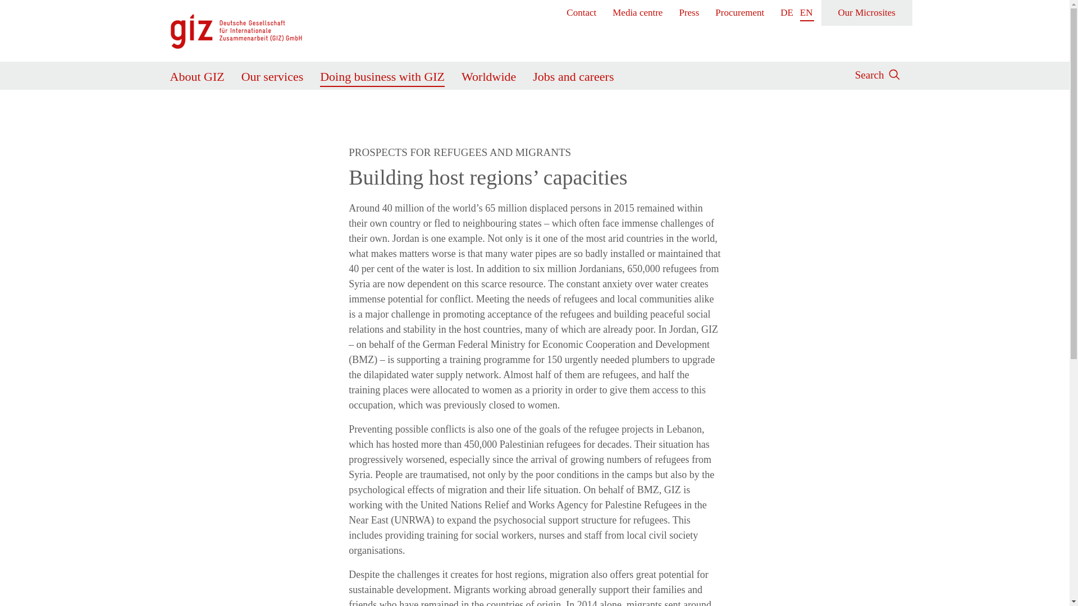 This screenshot has height=606, width=1078. Describe the element at coordinates (689, 12) in the screenshot. I see `Press` at that location.